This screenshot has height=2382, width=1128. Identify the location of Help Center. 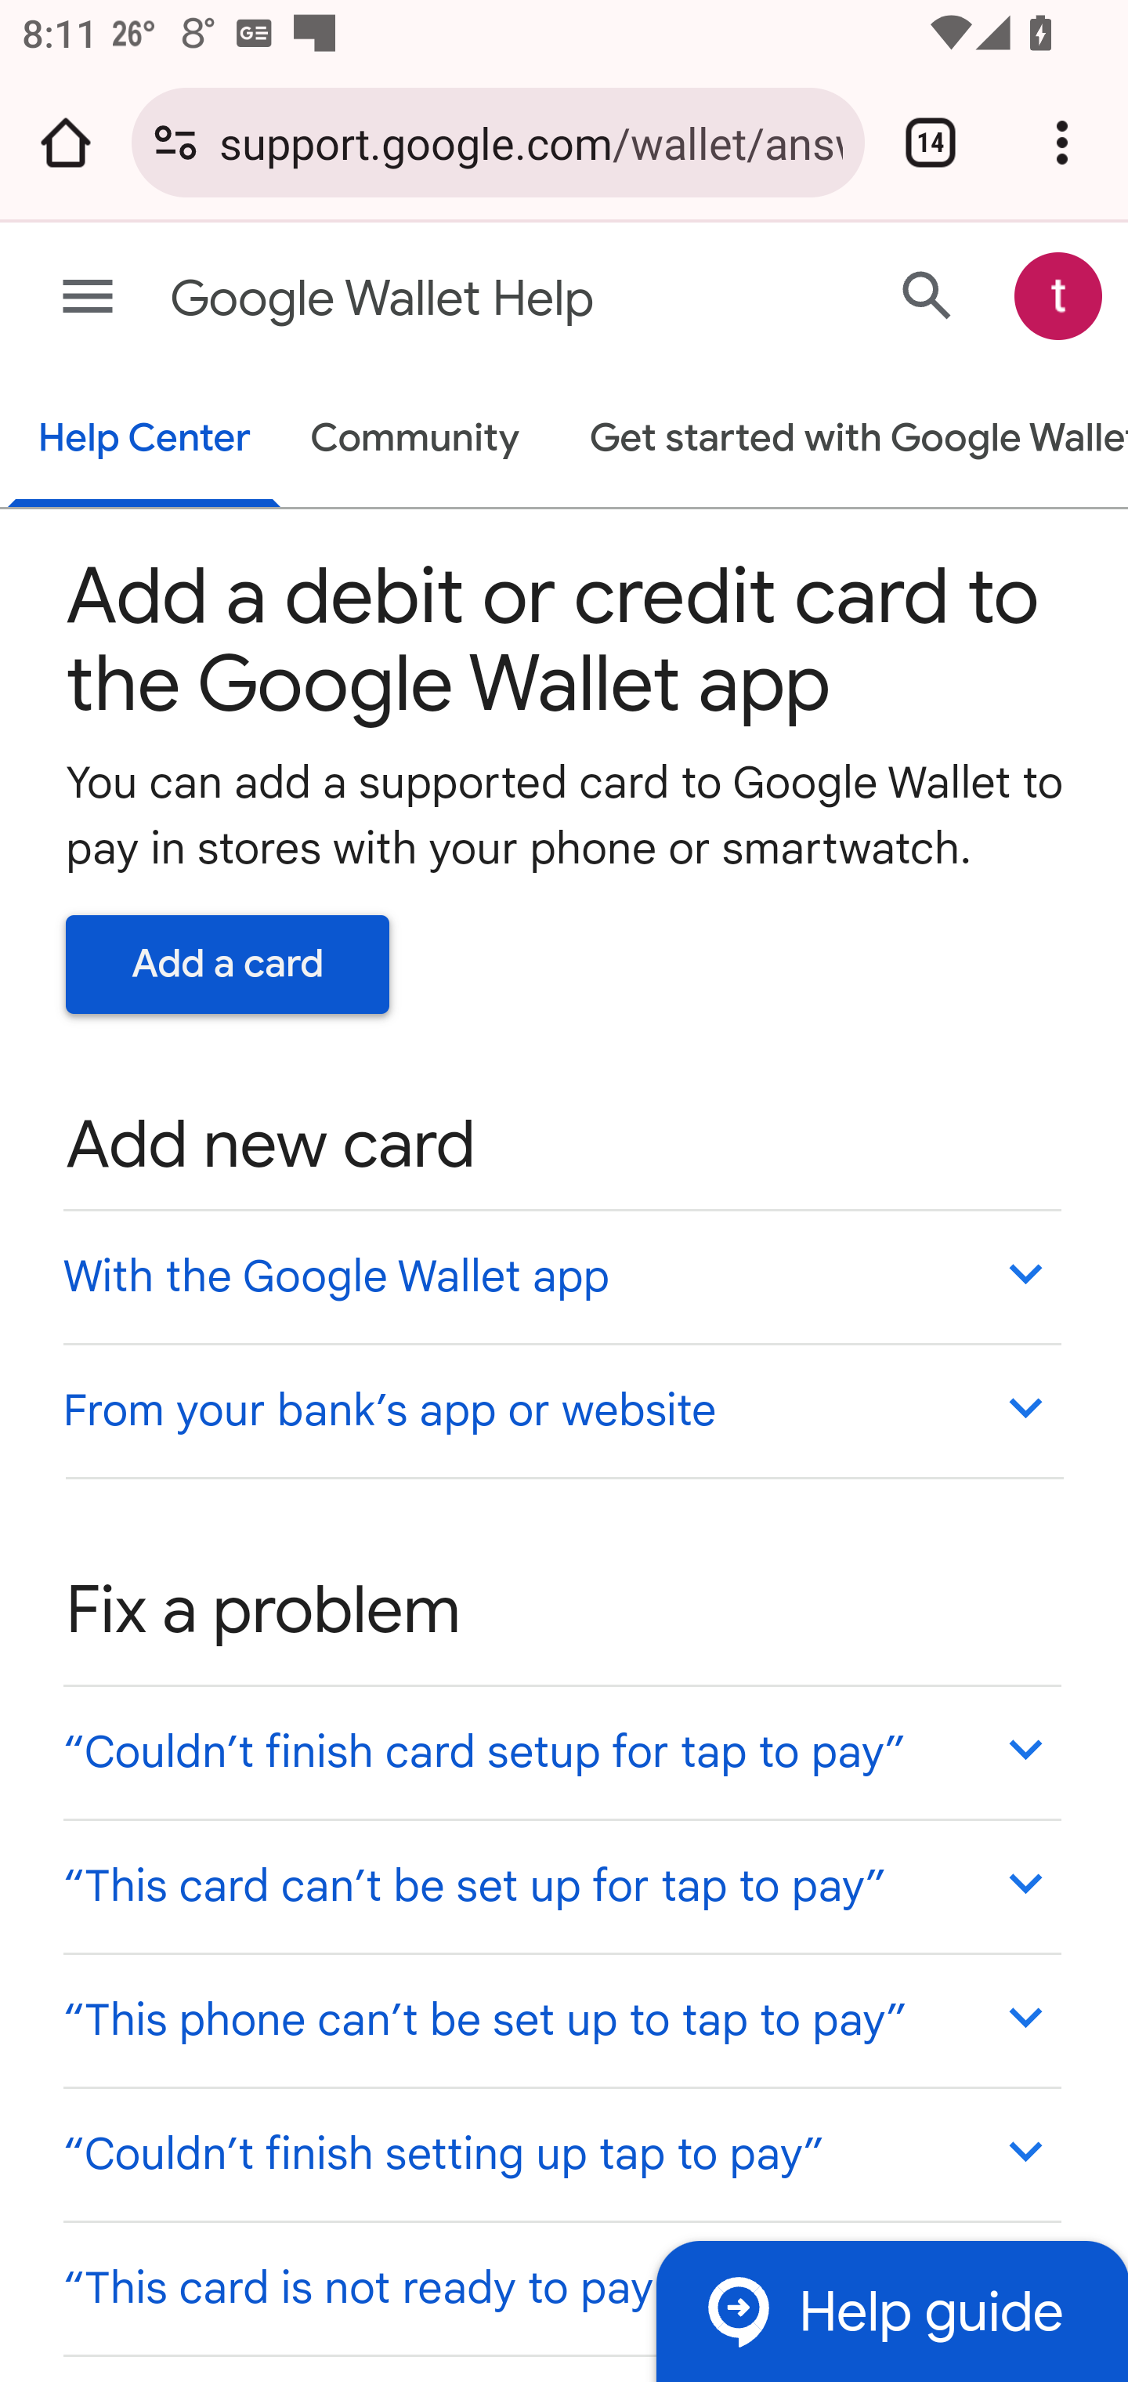
(144, 440).